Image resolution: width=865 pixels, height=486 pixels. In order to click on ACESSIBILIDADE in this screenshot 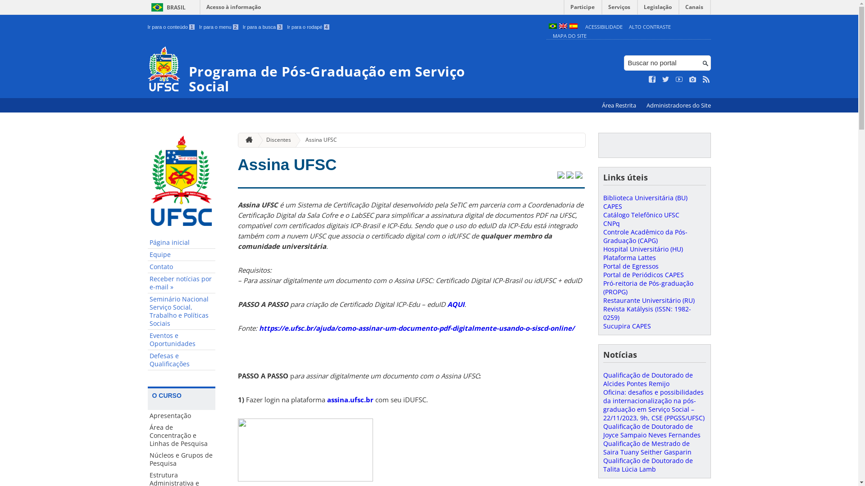, I will do `click(604, 27)`.